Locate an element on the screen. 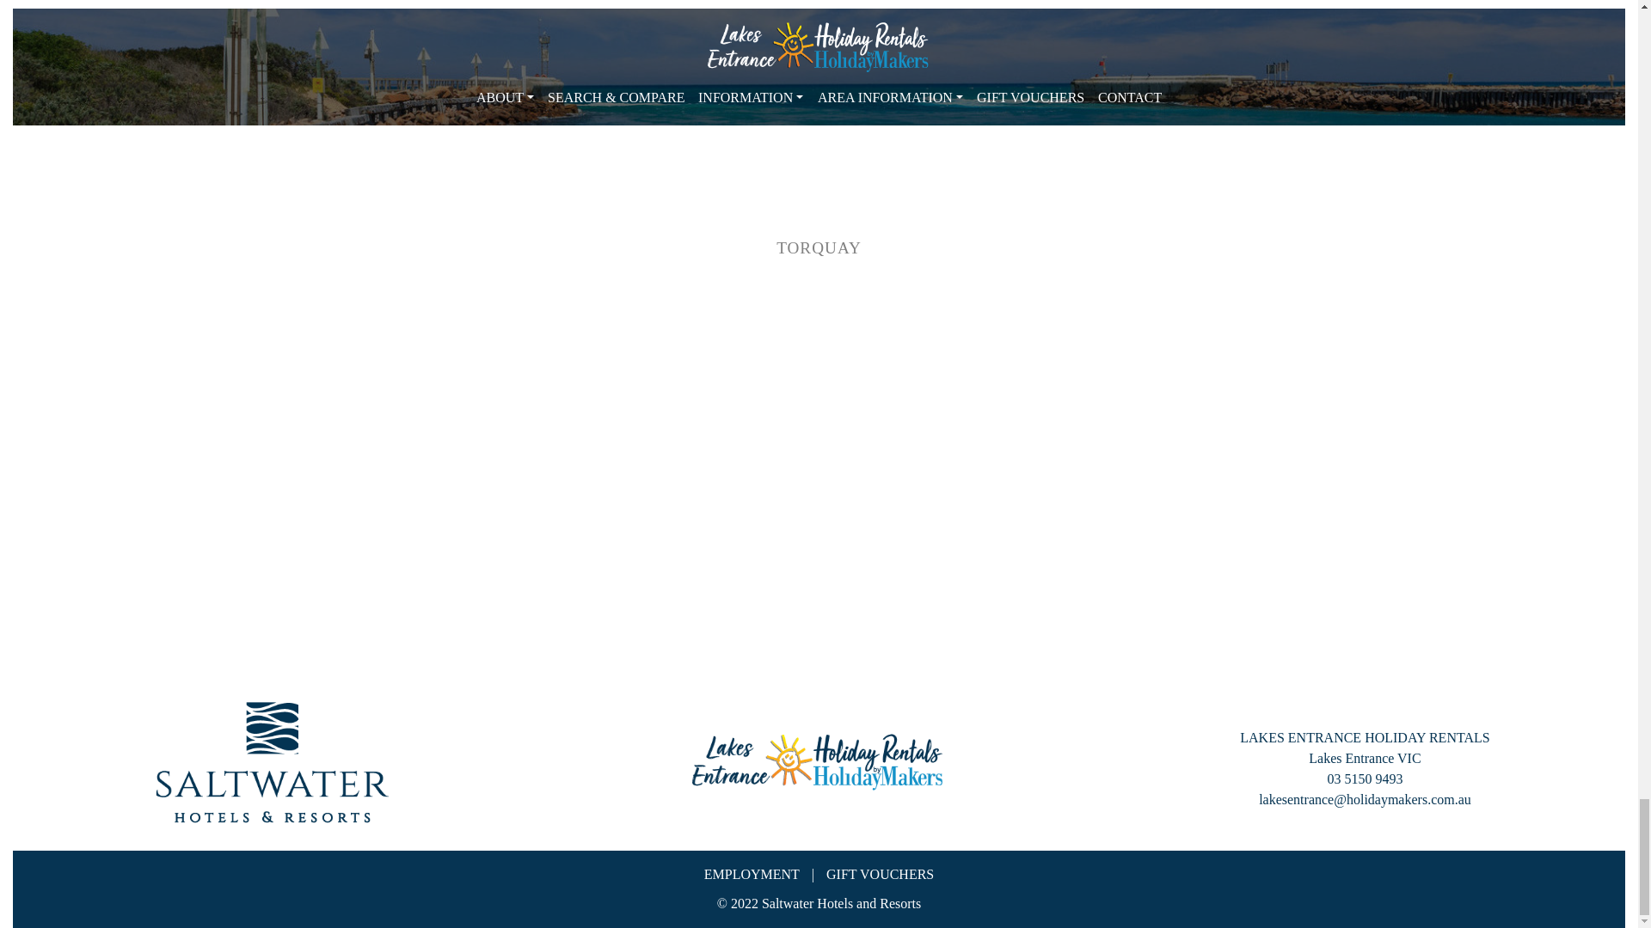 This screenshot has height=928, width=1651. GIFT VOUCHERS is located at coordinates (881, 874).